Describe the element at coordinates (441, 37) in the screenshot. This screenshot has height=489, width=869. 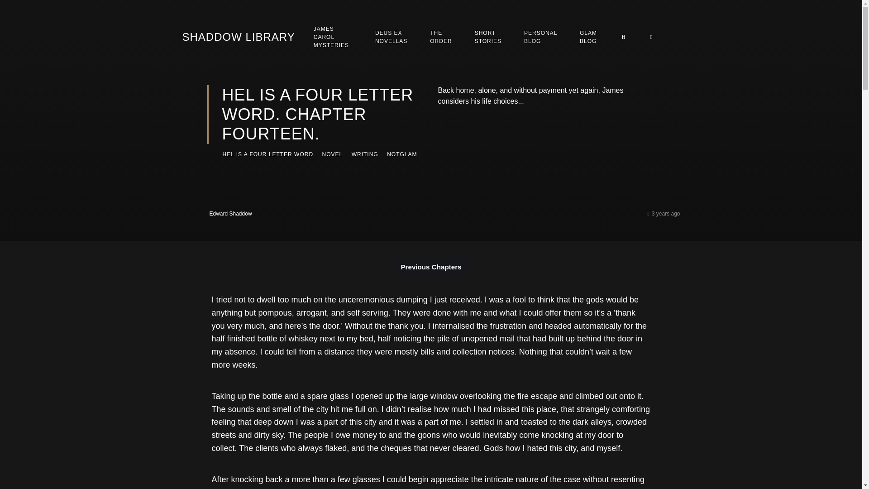
I see `THE ORDER` at that location.